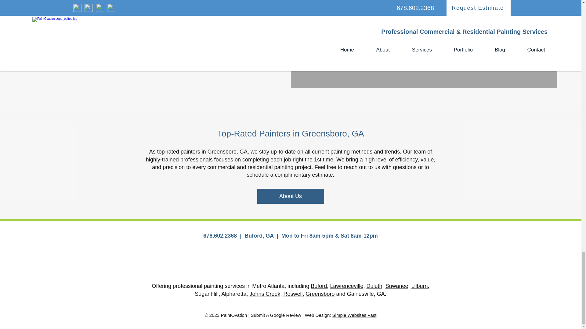 The width and height of the screenshot is (586, 329). I want to click on contact us, so click(206, 9).